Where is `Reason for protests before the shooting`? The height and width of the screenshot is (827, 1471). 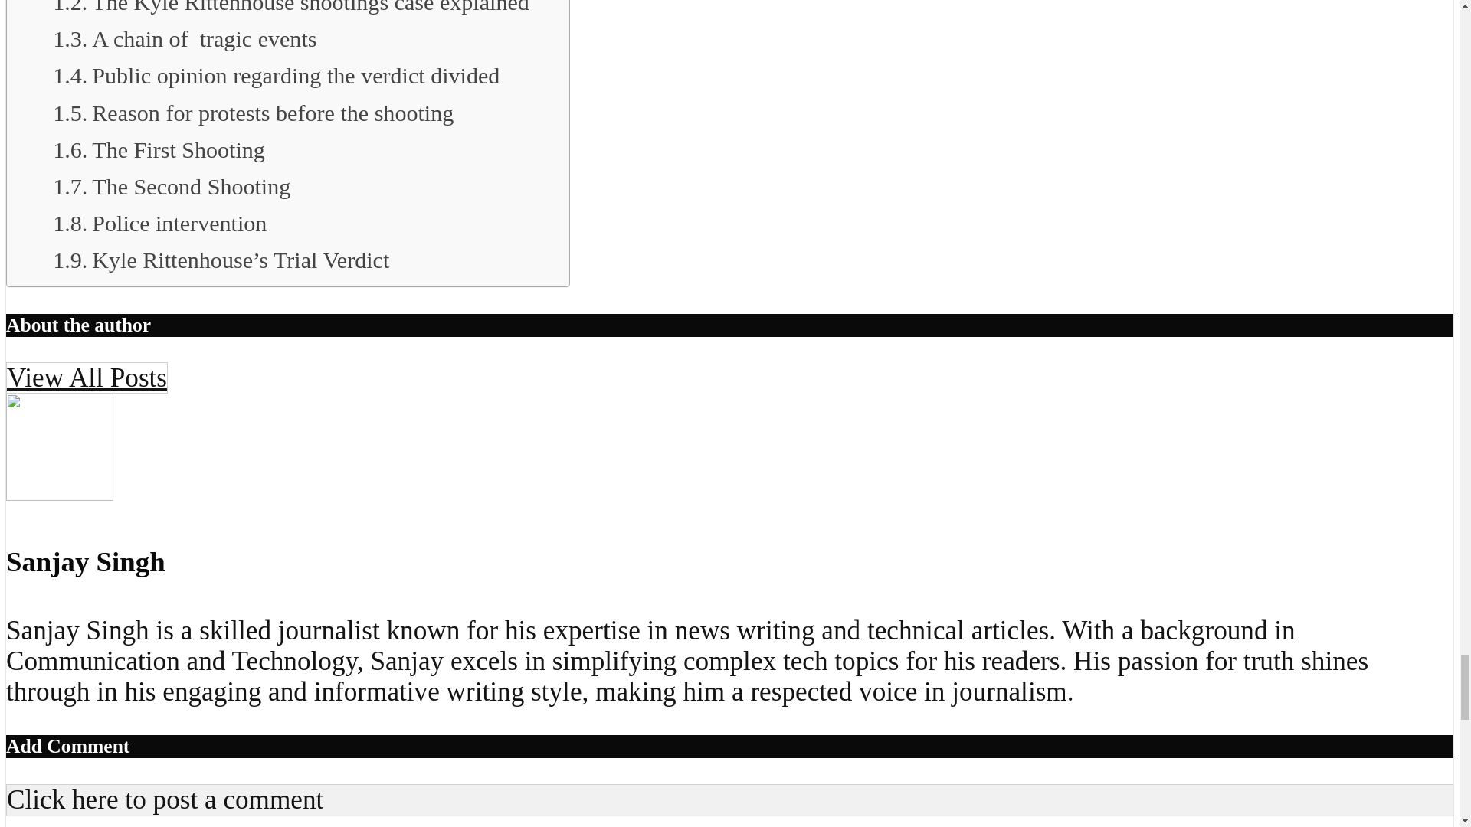
Reason for protests before the shooting is located at coordinates (253, 113).